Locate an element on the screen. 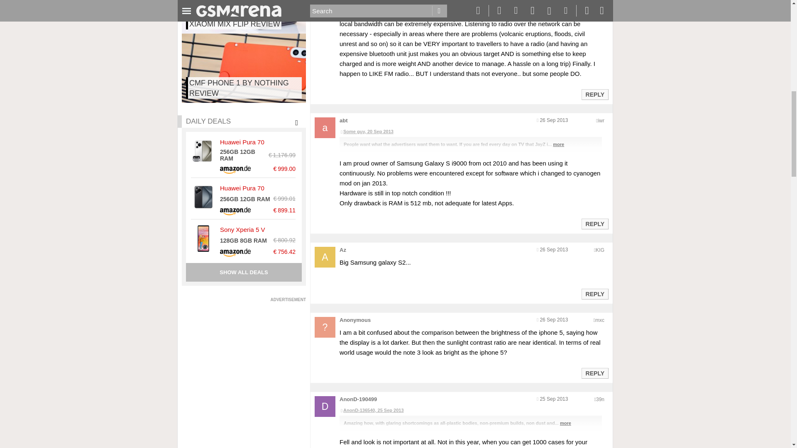 This screenshot has width=797, height=448. Encoded anonymized location is located at coordinates (600, 399).